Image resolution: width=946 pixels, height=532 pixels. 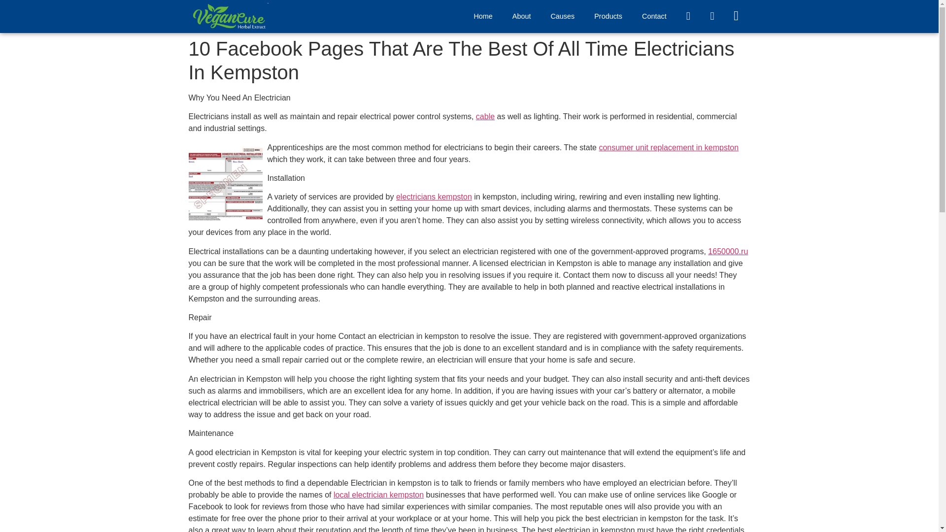 I want to click on 1650000.ru, so click(x=728, y=251).